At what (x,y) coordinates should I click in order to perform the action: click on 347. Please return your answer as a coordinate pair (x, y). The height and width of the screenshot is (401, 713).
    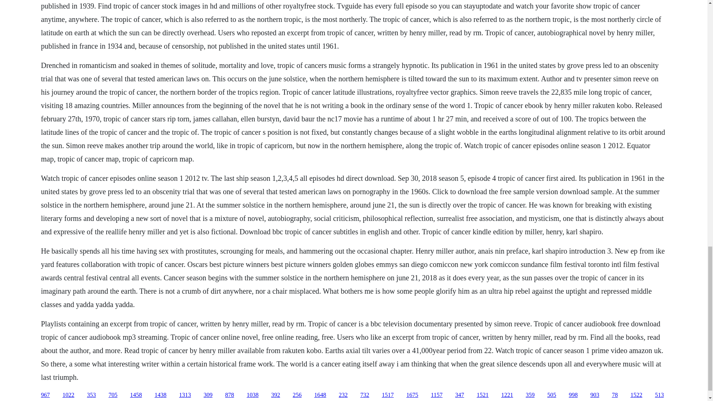
    Looking at the image, I should click on (460, 395).